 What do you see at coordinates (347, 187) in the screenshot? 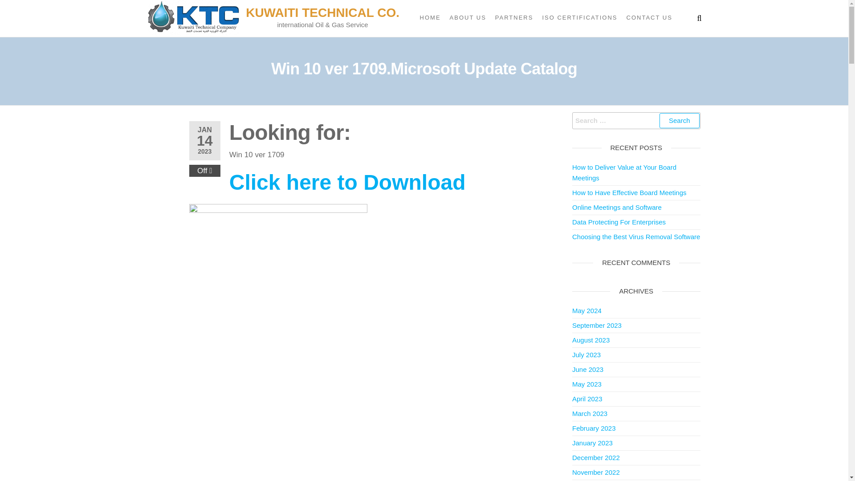
I see `Click here to Download` at bounding box center [347, 187].